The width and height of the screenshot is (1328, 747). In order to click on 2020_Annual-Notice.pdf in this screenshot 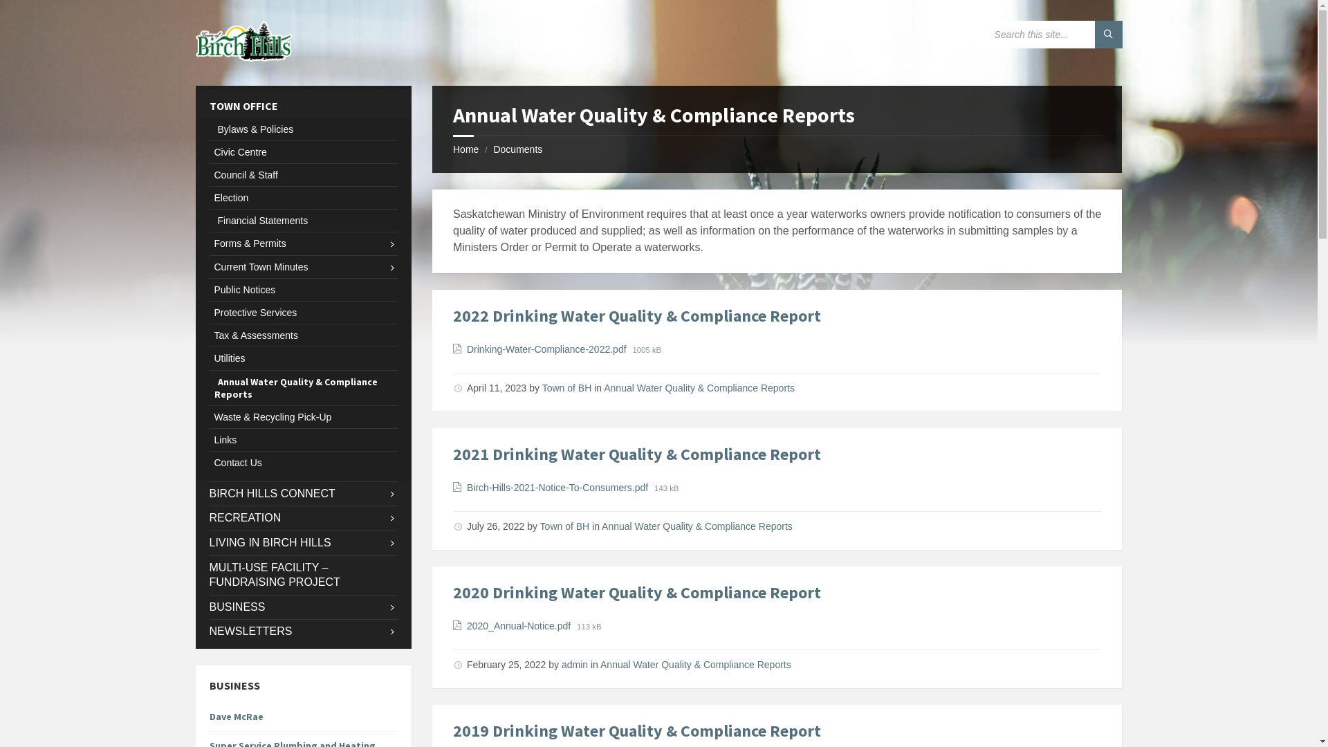, I will do `click(522, 626)`.